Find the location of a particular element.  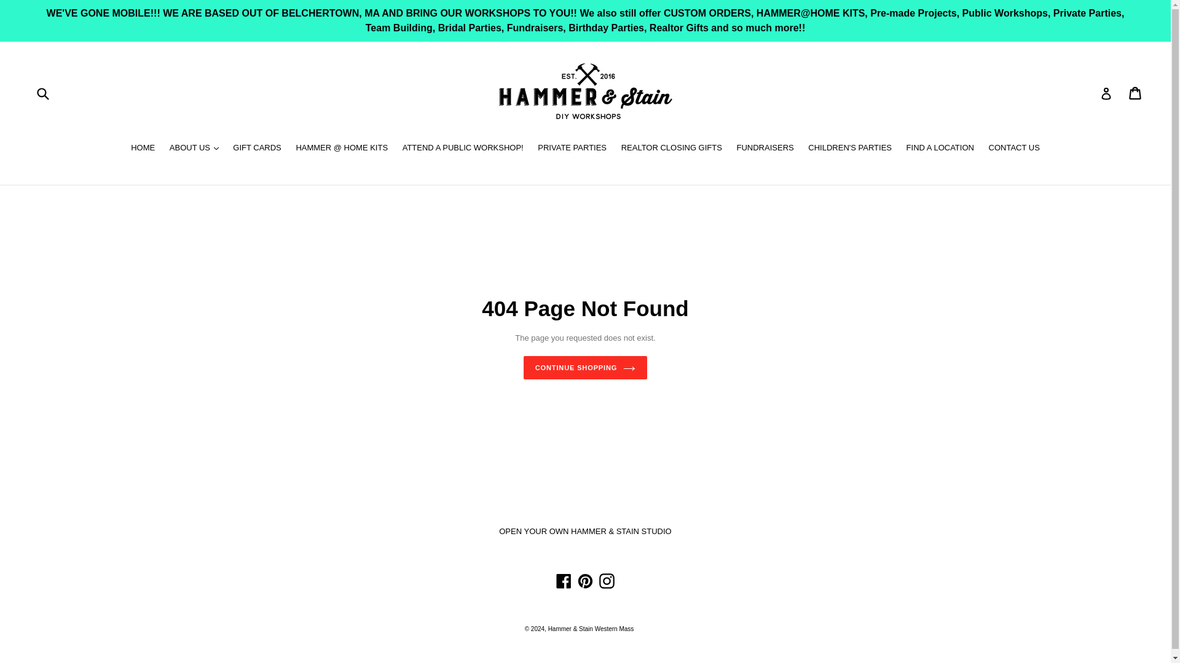

HOME is located at coordinates (143, 149).